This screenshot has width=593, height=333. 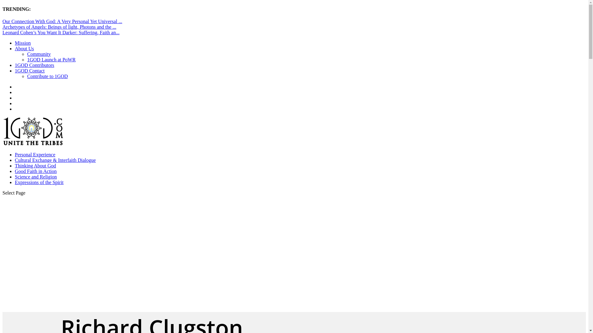 What do you see at coordinates (36, 171) in the screenshot?
I see `Good Faith in Action` at bounding box center [36, 171].